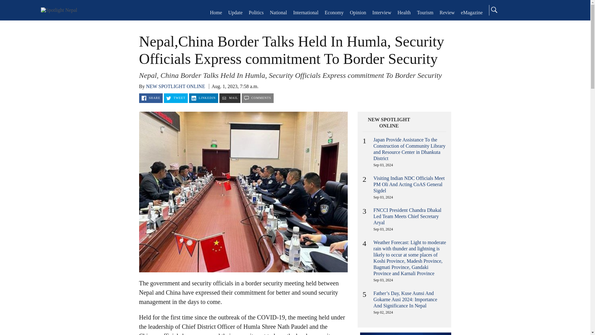  What do you see at coordinates (59, 10) in the screenshot?
I see `Home` at bounding box center [59, 10].